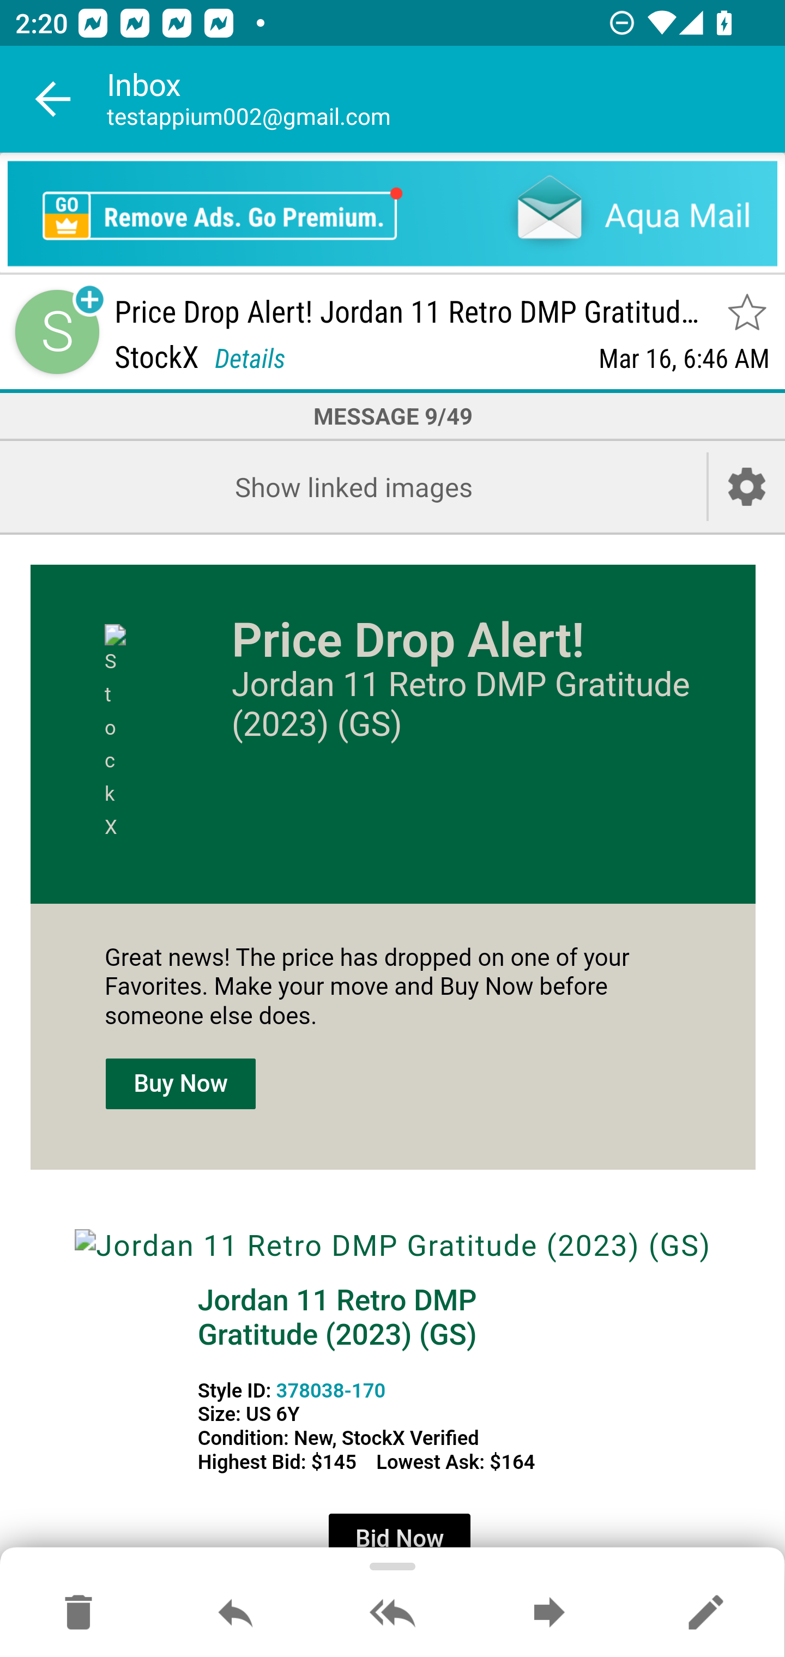 This screenshot has width=785, height=1657. What do you see at coordinates (446, 99) in the screenshot?
I see `Inbox testappium002@gmail.com` at bounding box center [446, 99].